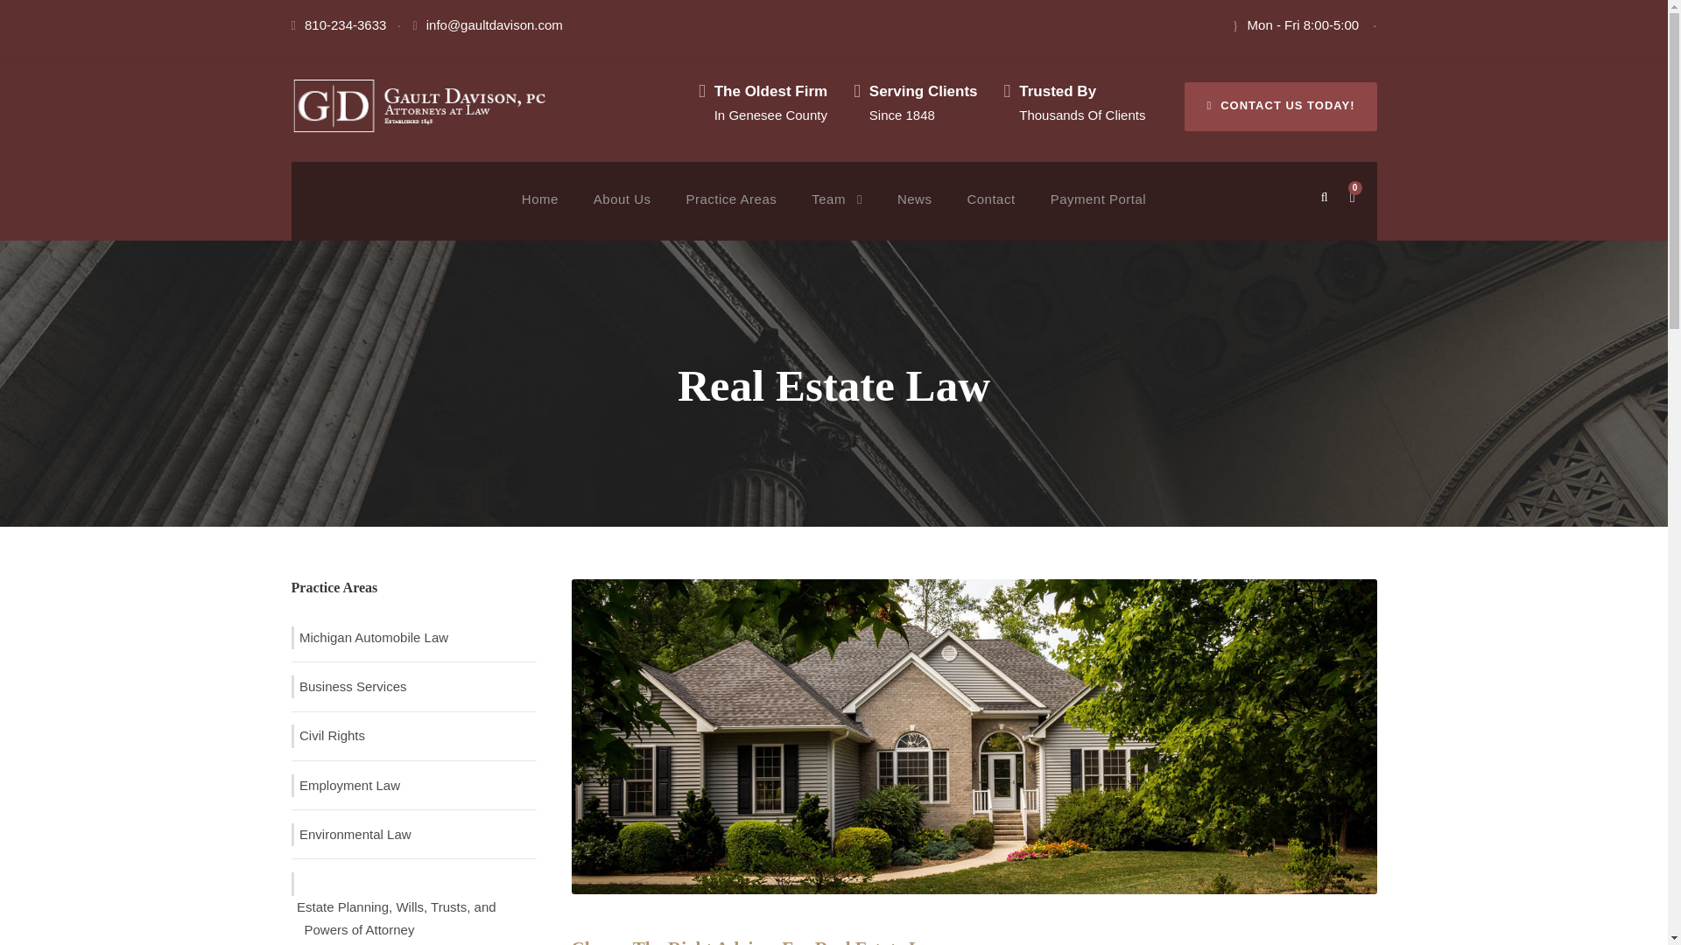 Image resolution: width=1681 pixels, height=945 pixels. I want to click on Michigan Automobile Law, so click(371, 639).